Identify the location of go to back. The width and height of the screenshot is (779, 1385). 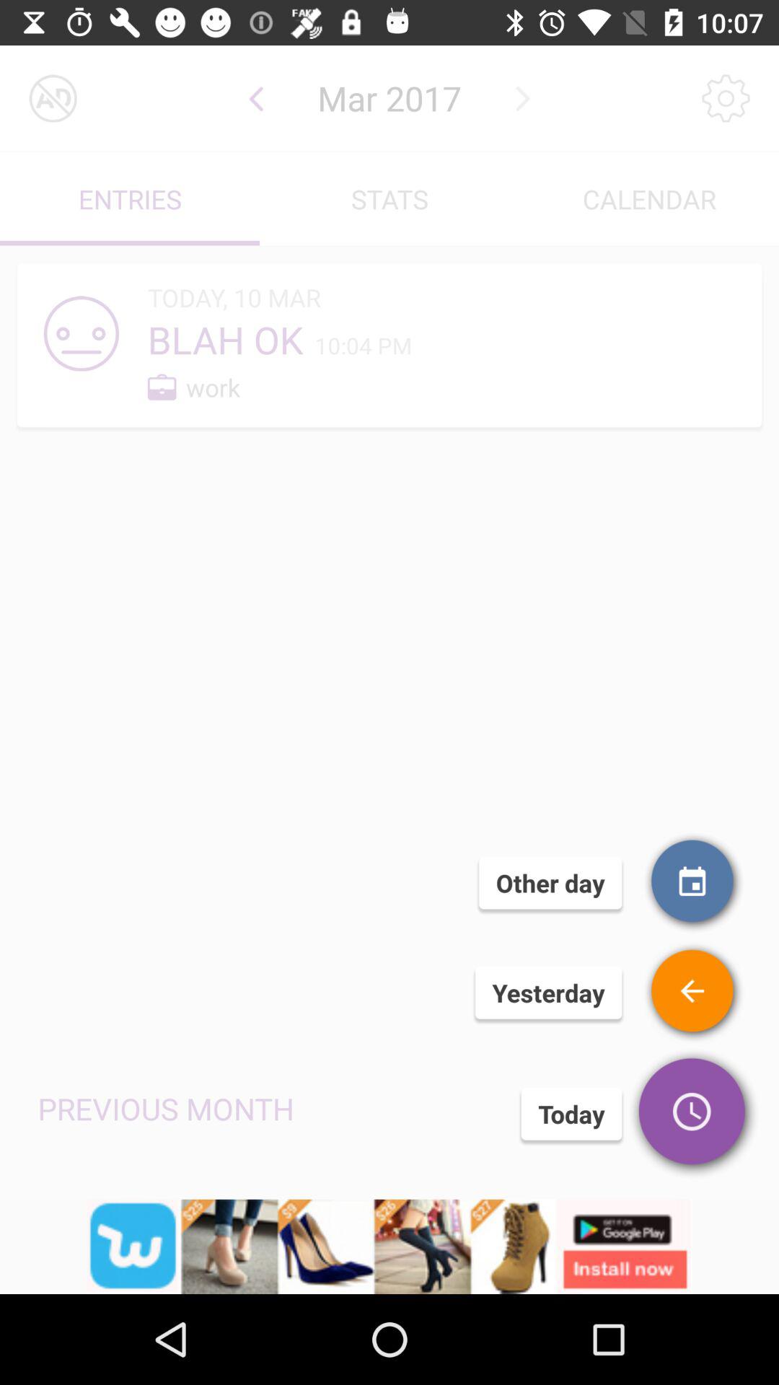
(257, 98).